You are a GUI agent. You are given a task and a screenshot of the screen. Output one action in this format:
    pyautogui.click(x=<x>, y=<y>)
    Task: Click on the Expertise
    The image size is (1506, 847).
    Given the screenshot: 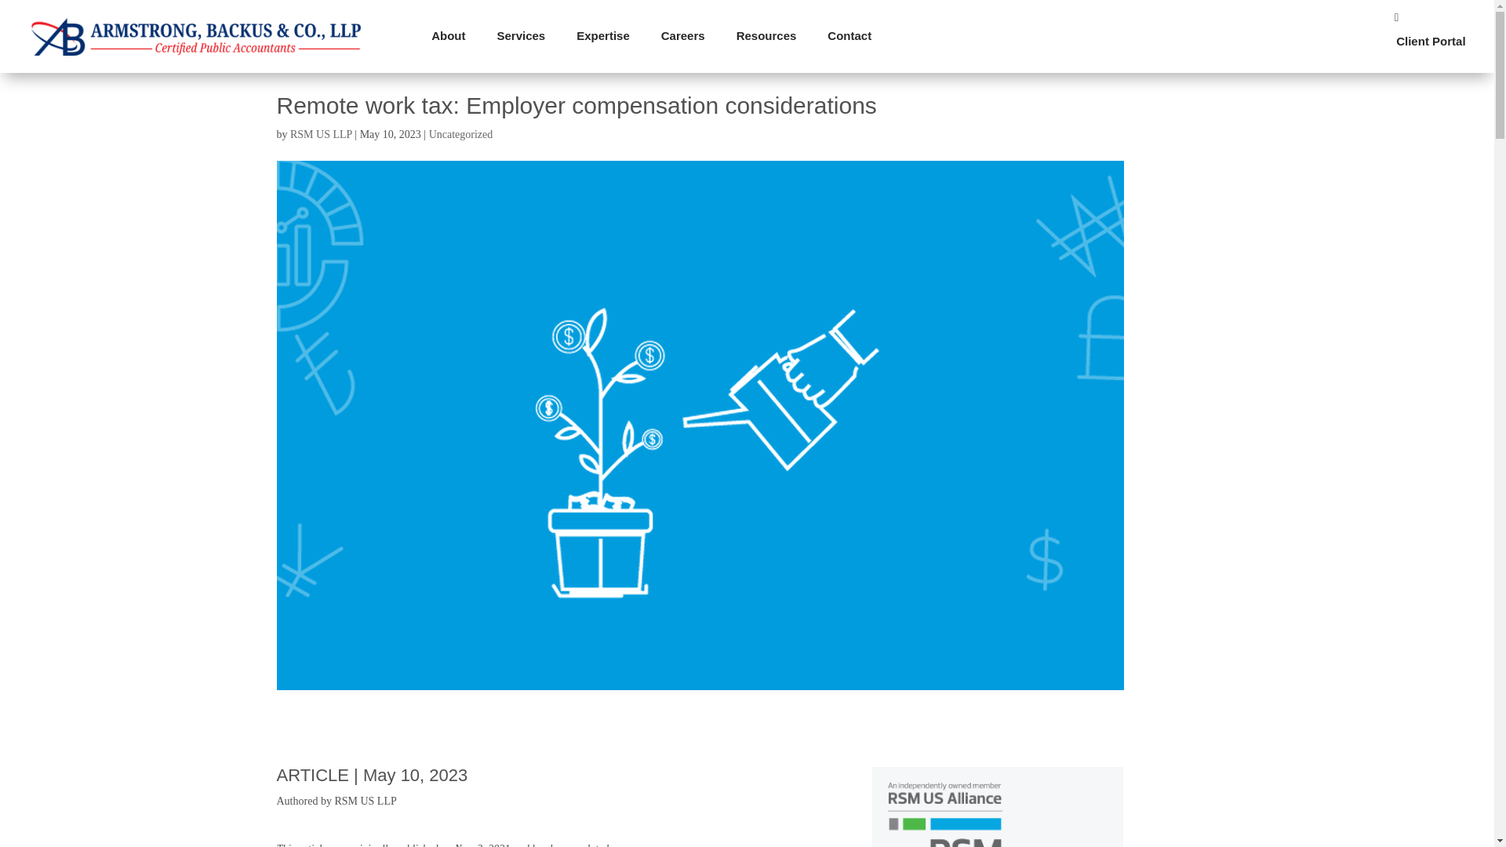 What is the action you would take?
    pyautogui.click(x=602, y=36)
    